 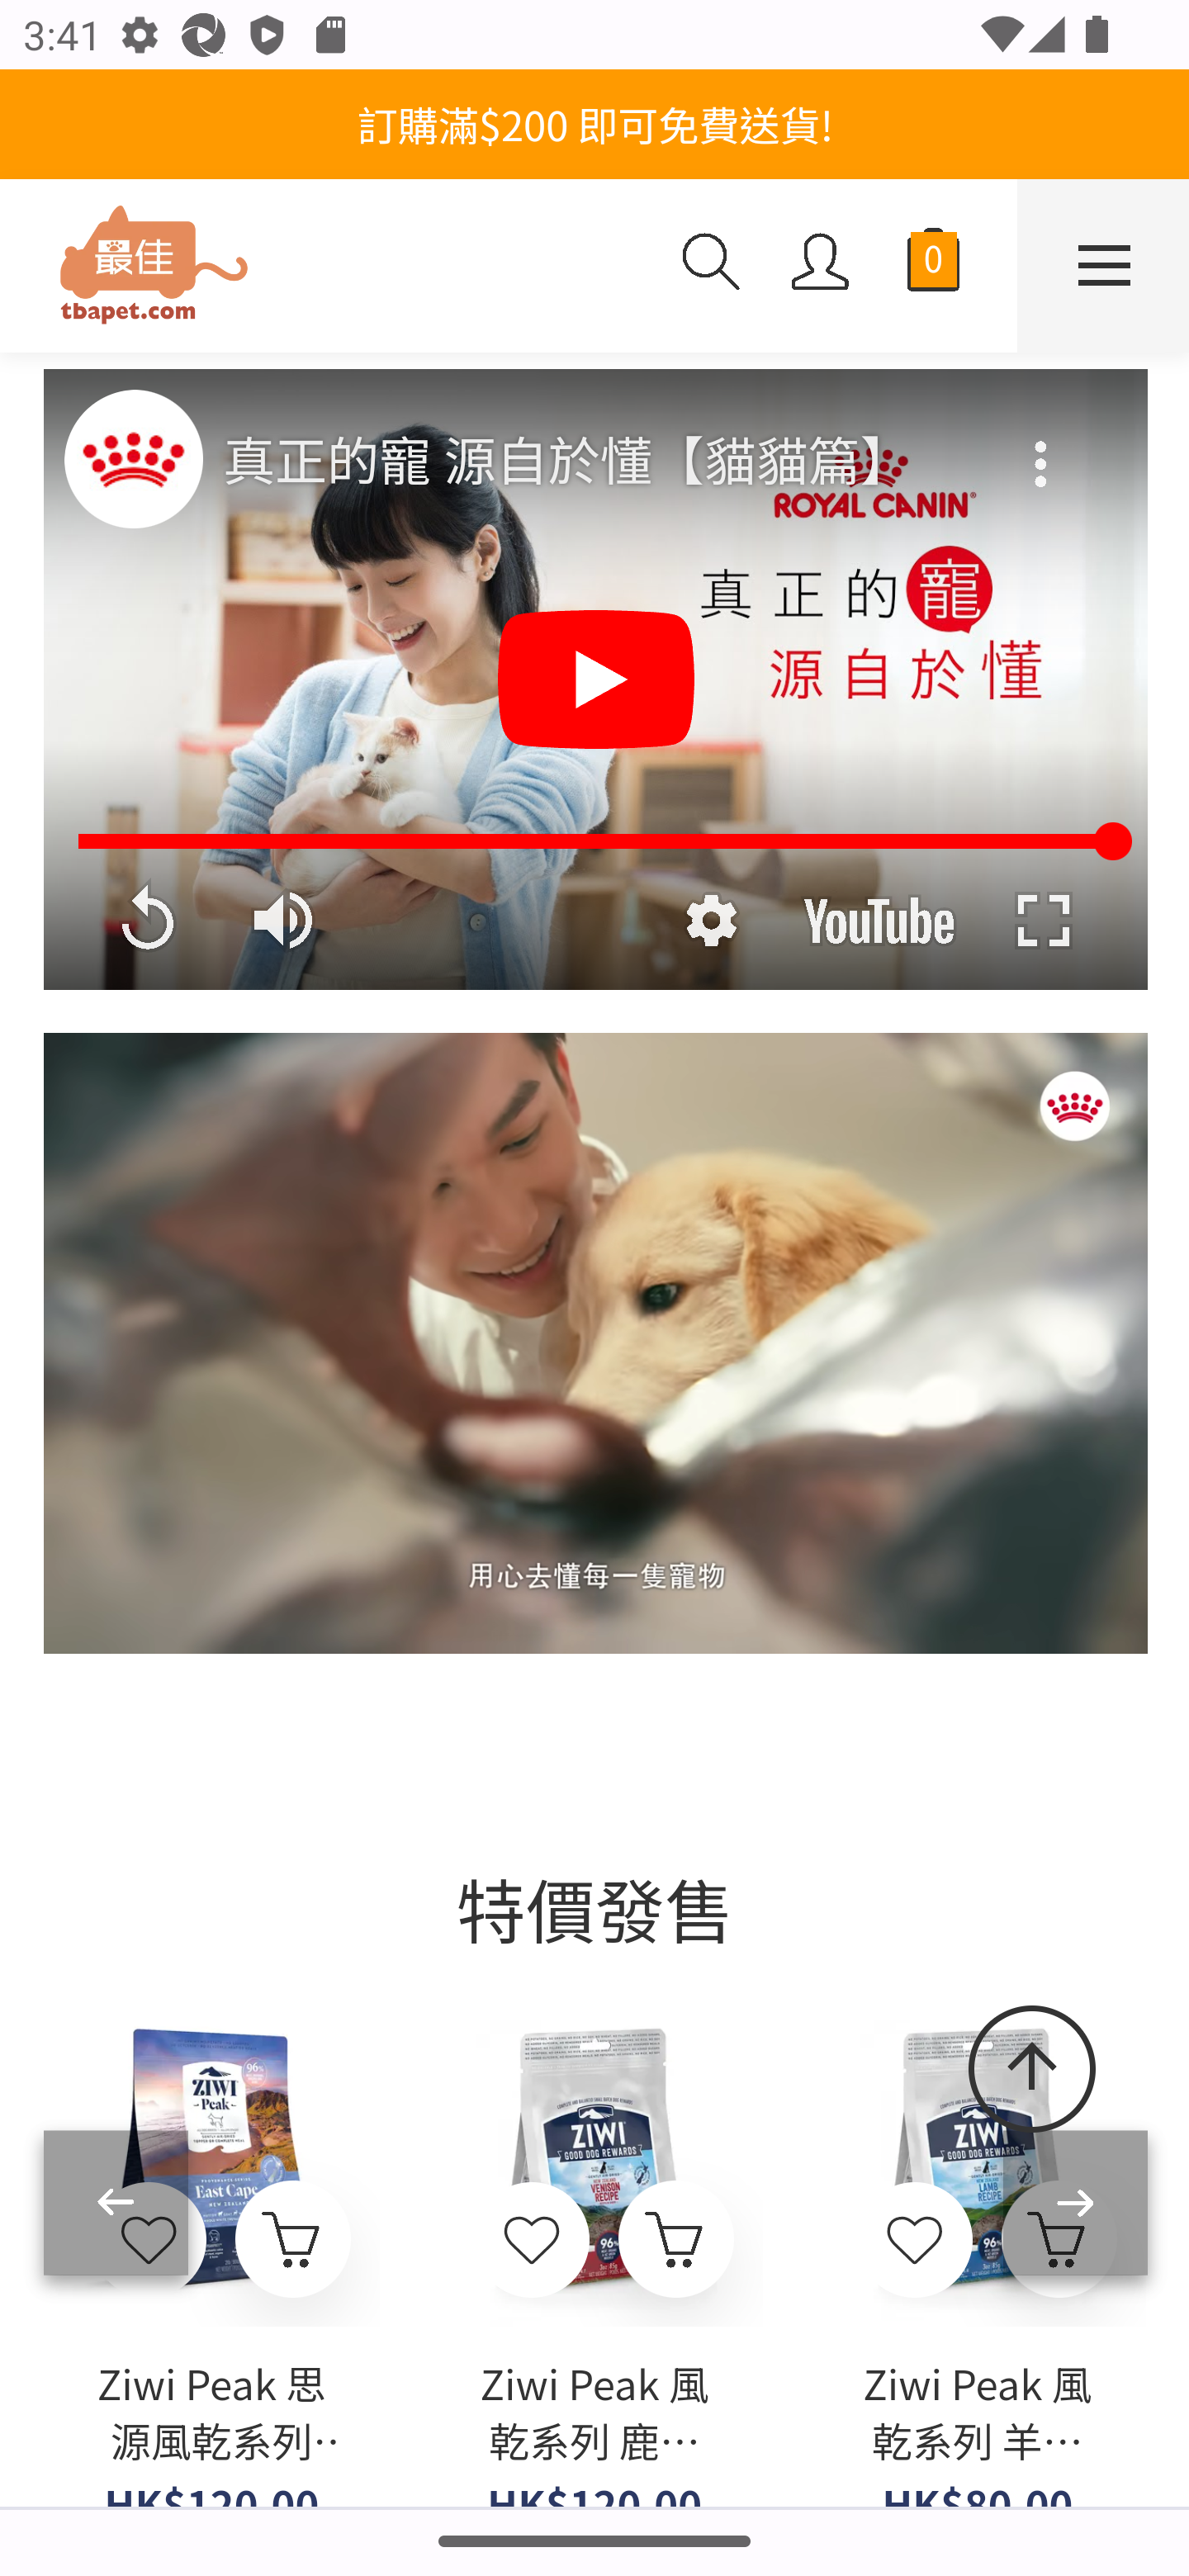 I want to click on sign_in, so click(x=821, y=265).